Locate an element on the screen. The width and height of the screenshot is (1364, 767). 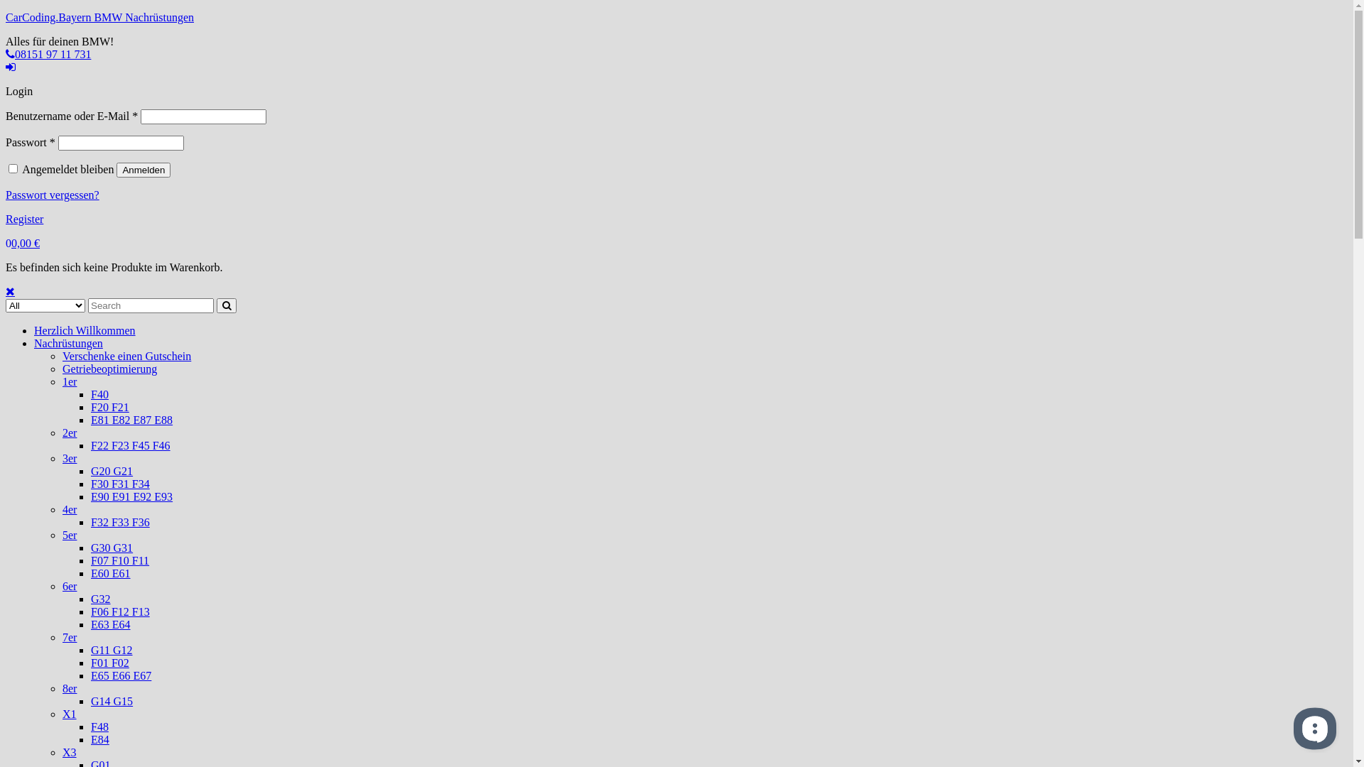
7er is located at coordinates (70, 638).